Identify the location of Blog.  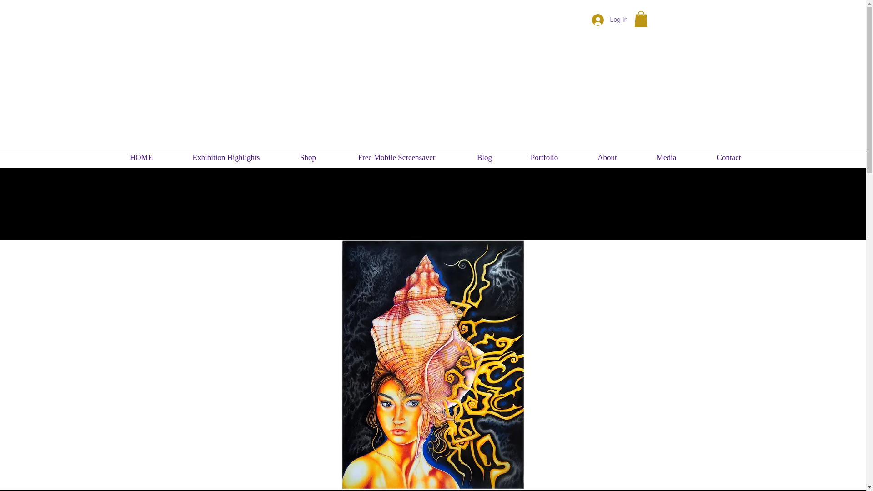
(485, 157).